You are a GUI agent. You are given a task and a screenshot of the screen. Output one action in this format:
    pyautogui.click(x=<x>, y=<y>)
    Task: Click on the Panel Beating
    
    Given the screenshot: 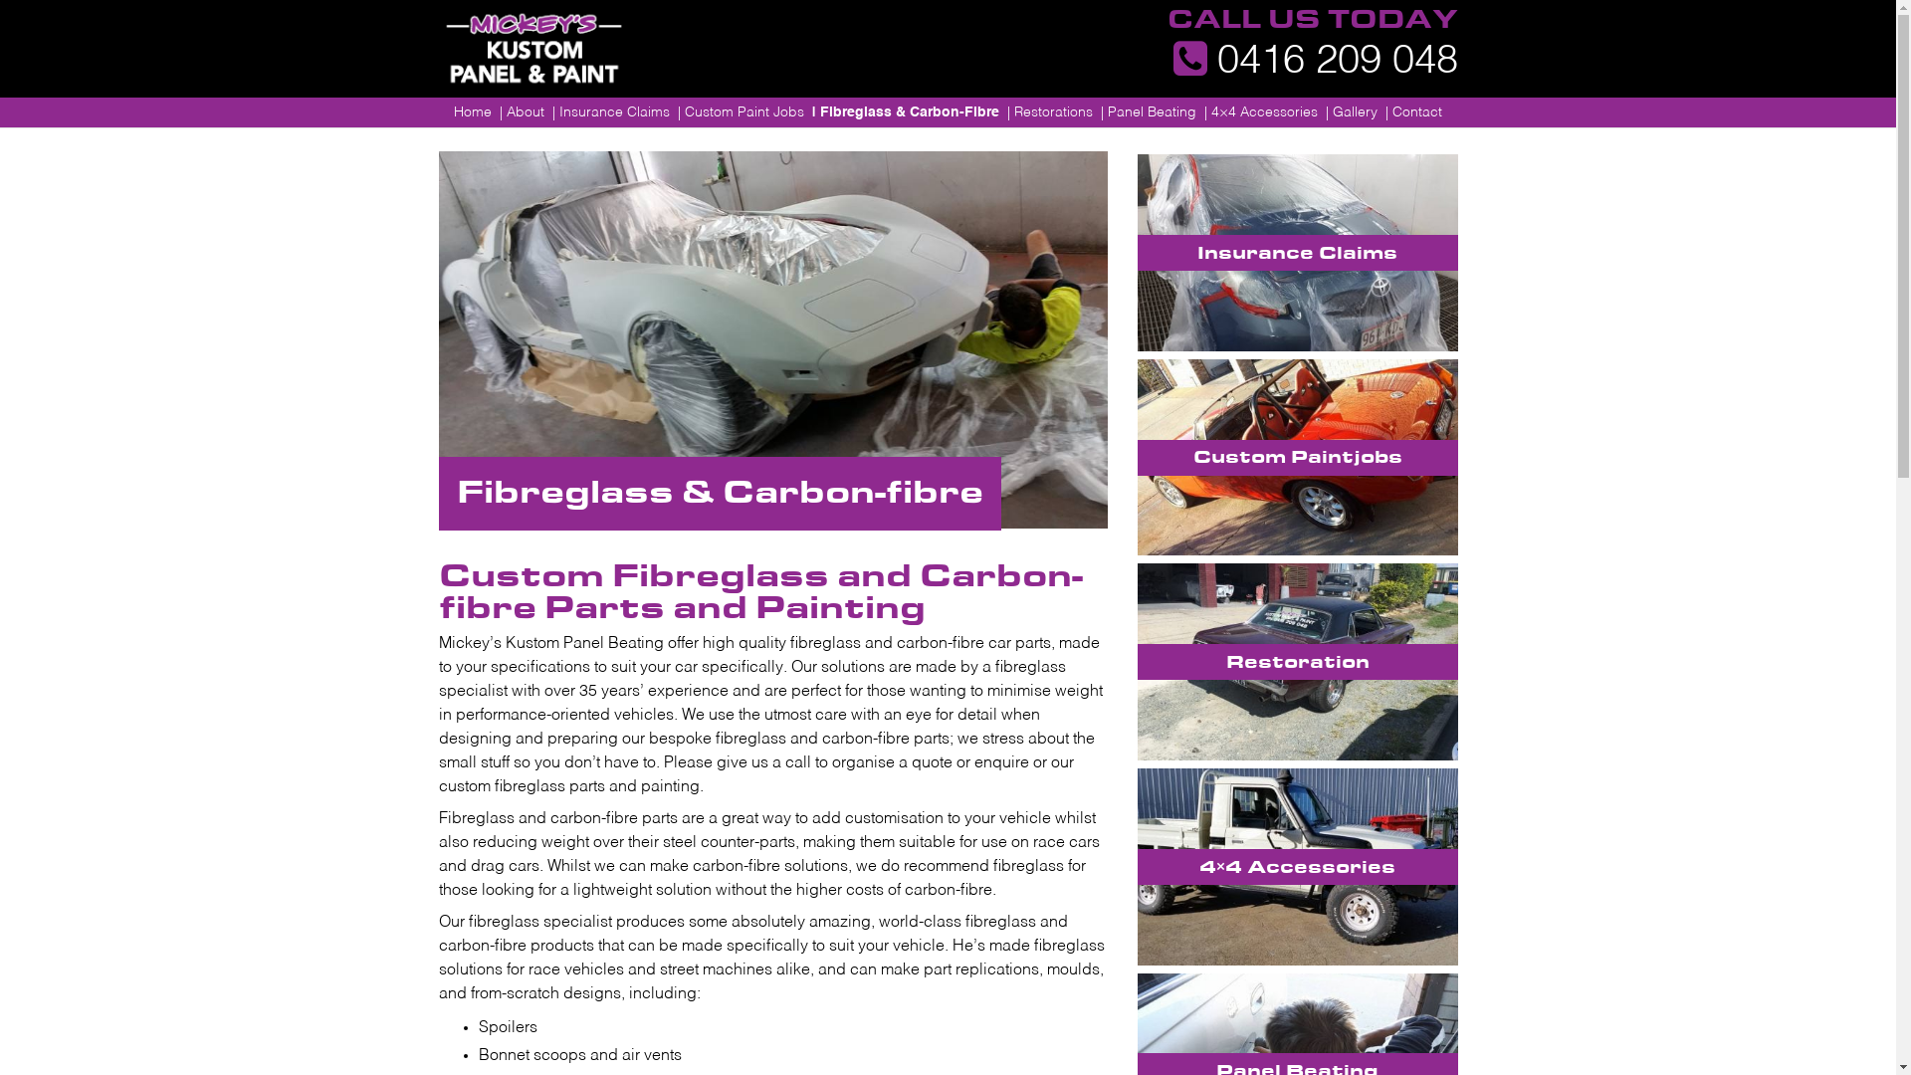 What is the action you would take?
    pyautogui.click(x=1149, y=113)
    